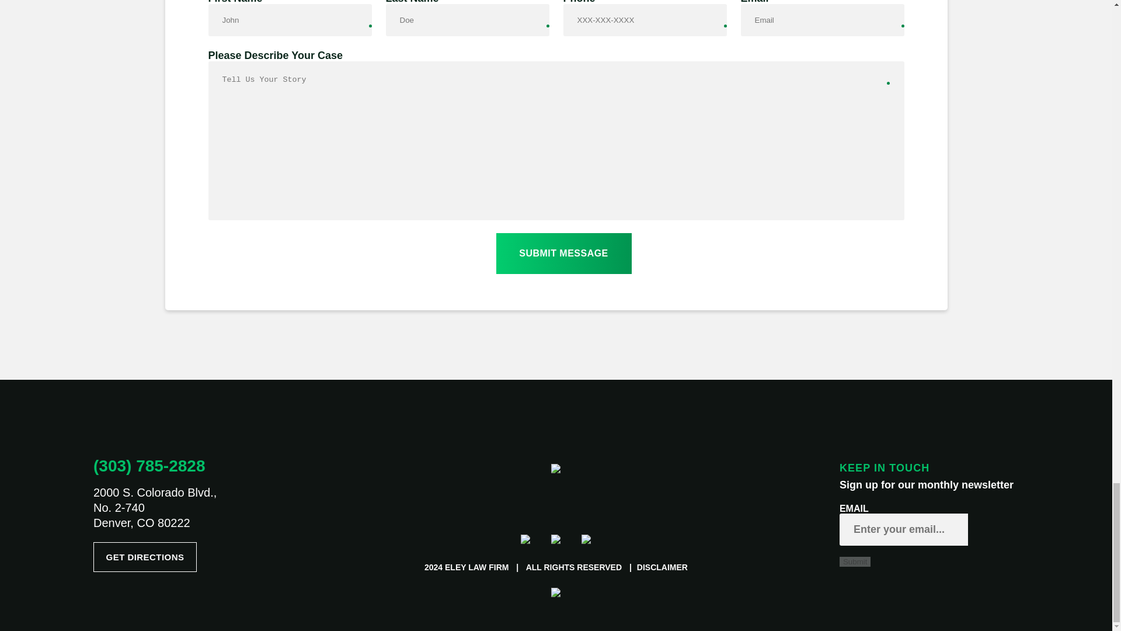  I want to click on SUBMIT MESSAGE, so click(564, 253).